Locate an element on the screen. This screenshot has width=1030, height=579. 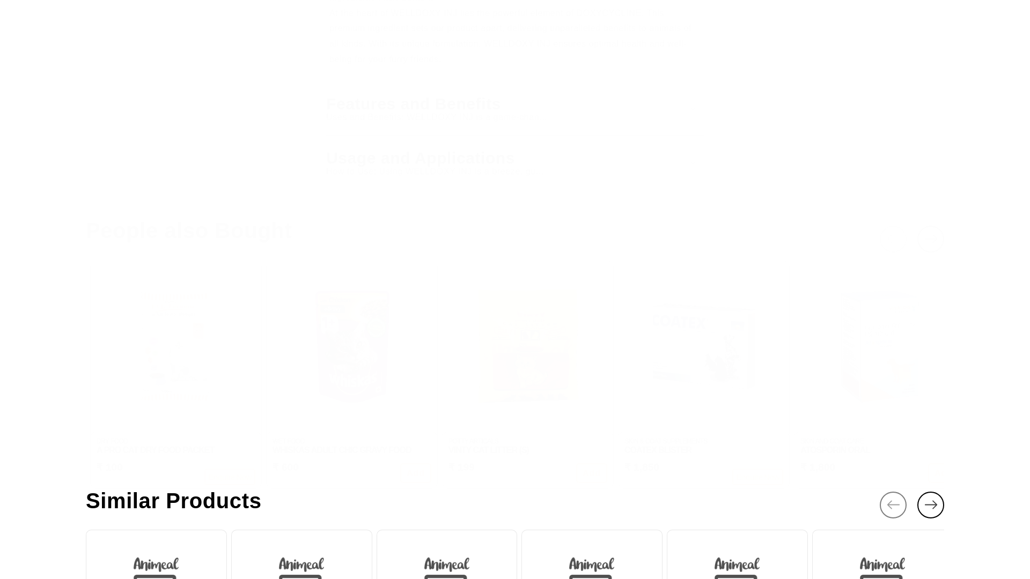
A PRO CAT DRY FOOD PACKET is located at coordinates (703, 450).